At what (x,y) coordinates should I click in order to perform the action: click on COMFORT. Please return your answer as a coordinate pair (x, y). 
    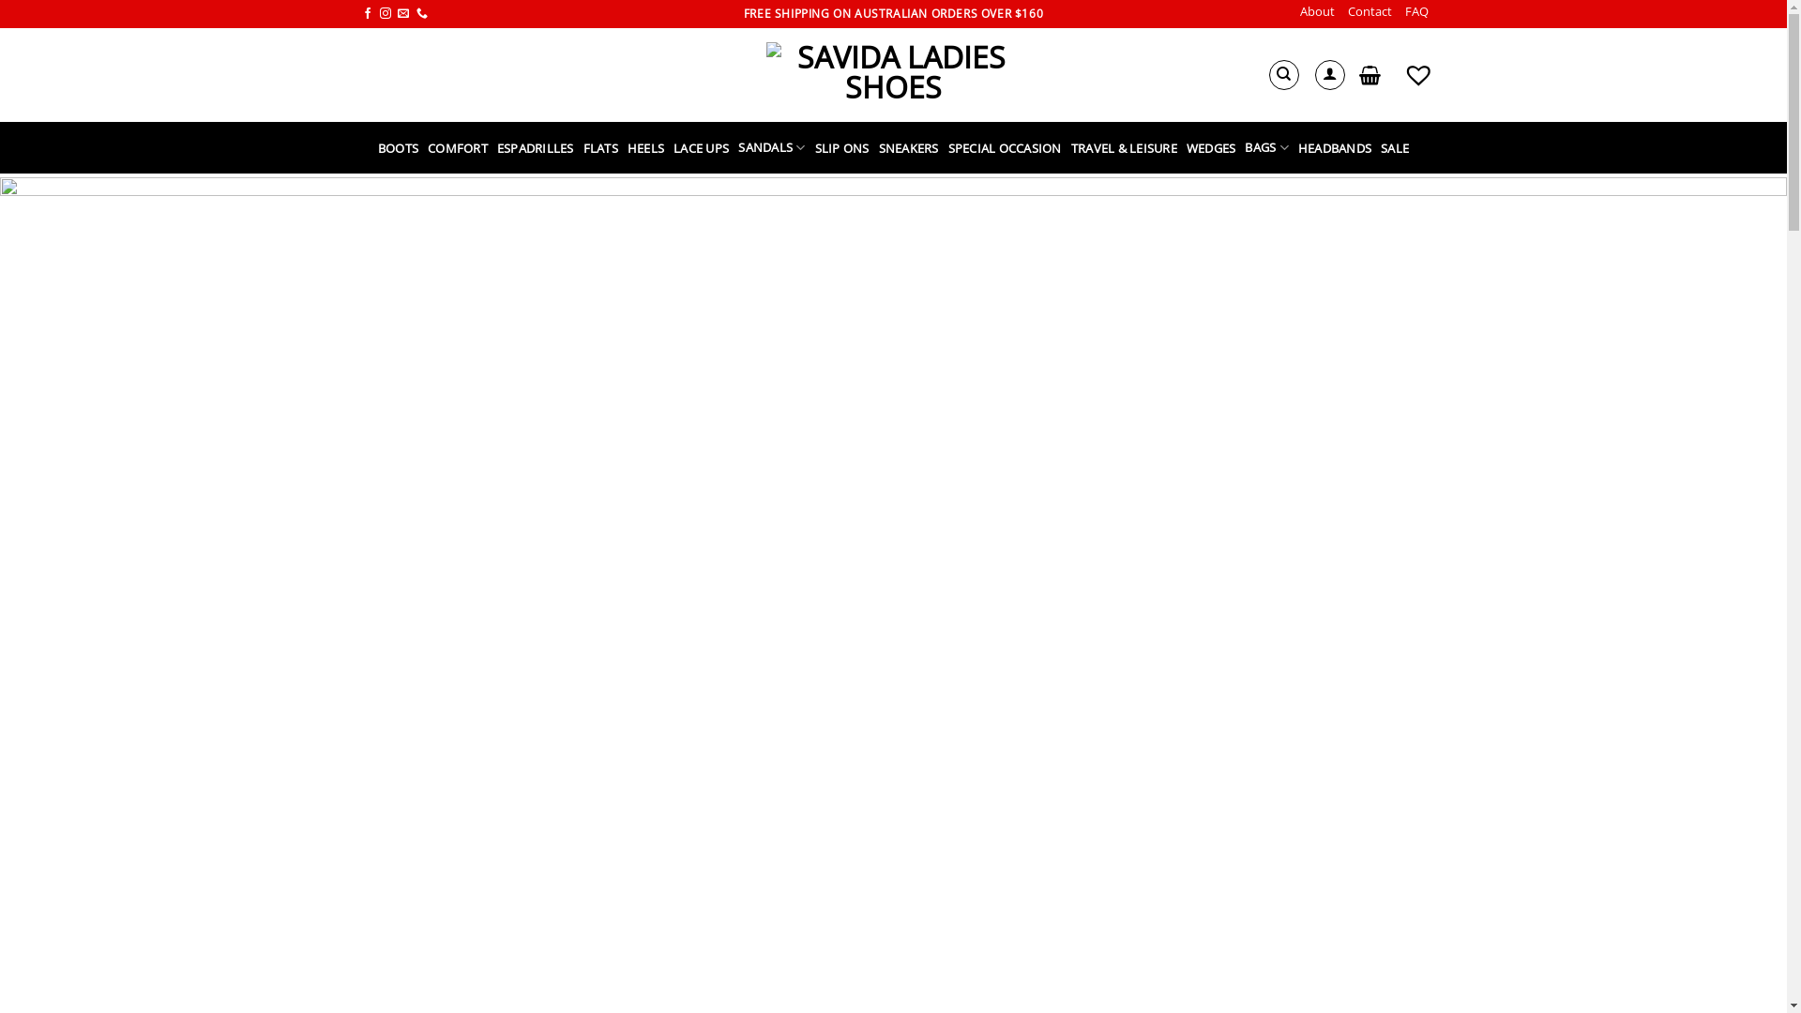
    Looking at the image, I should click on (458, 148).